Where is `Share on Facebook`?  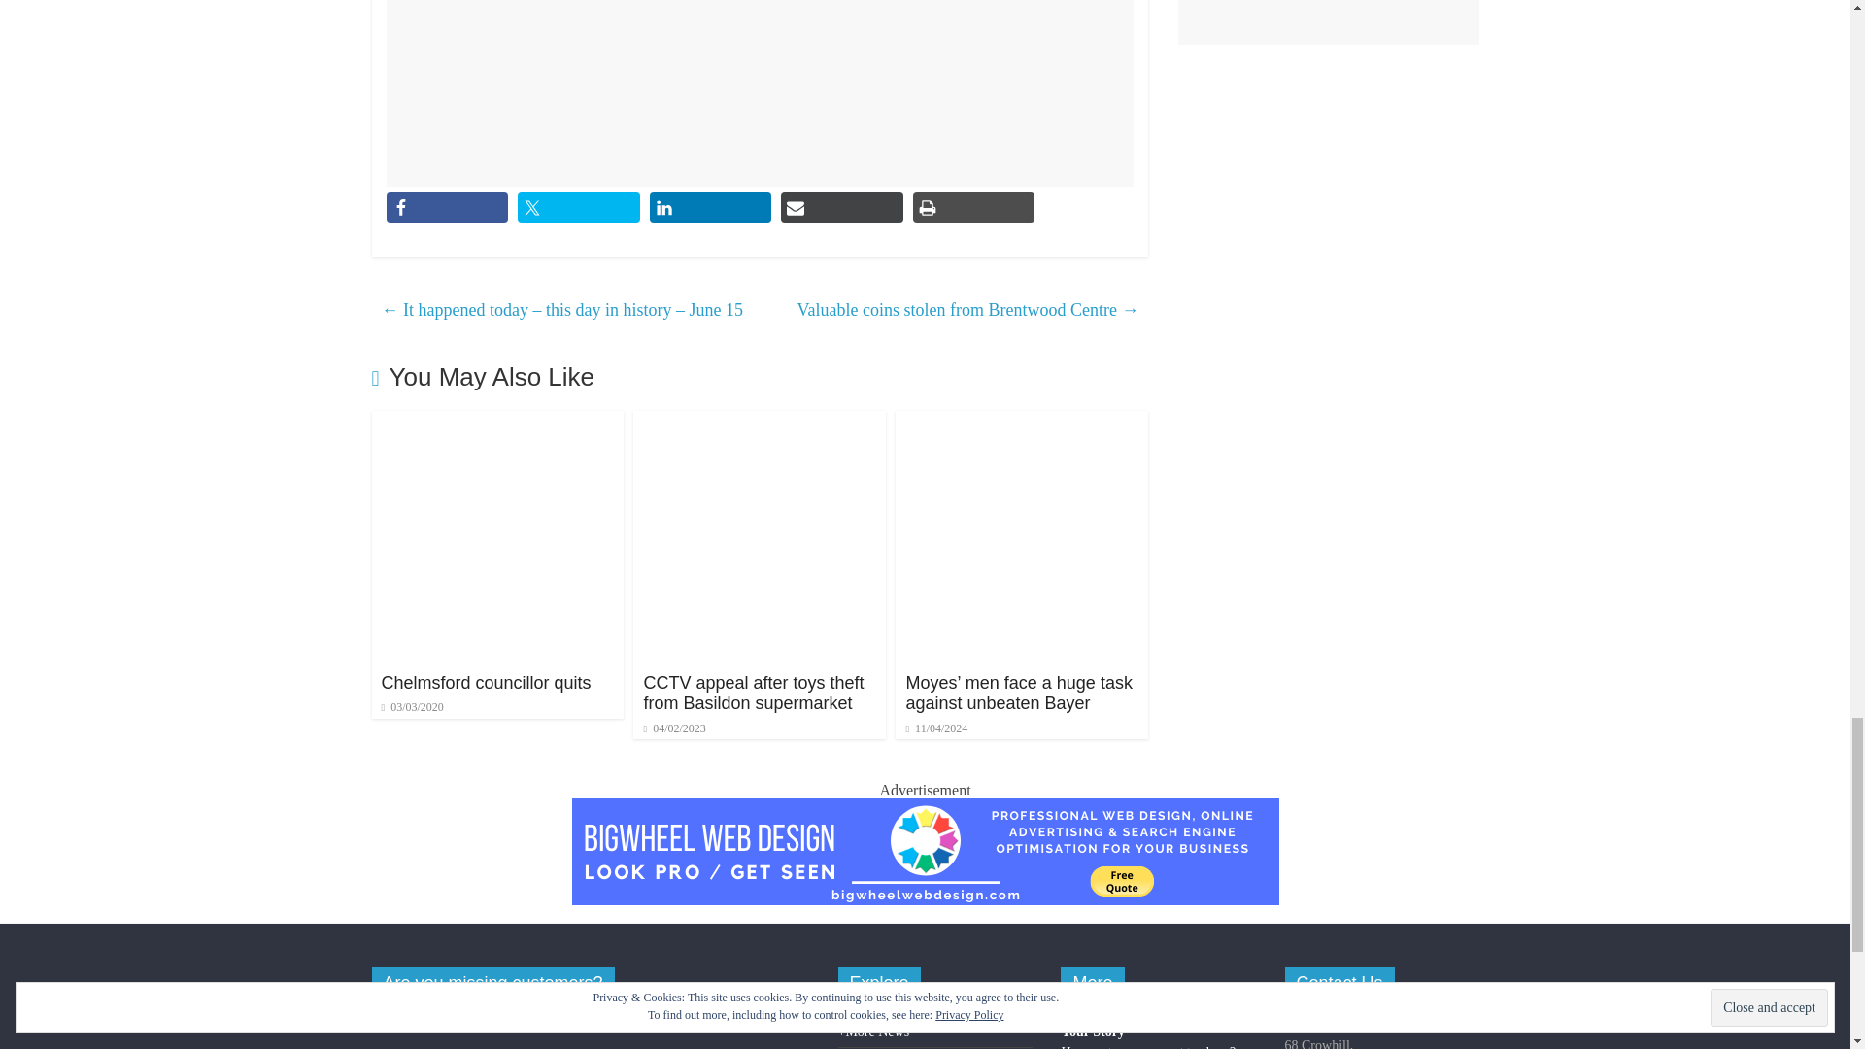
Share on Facebook is located at coordinates (447, 208).